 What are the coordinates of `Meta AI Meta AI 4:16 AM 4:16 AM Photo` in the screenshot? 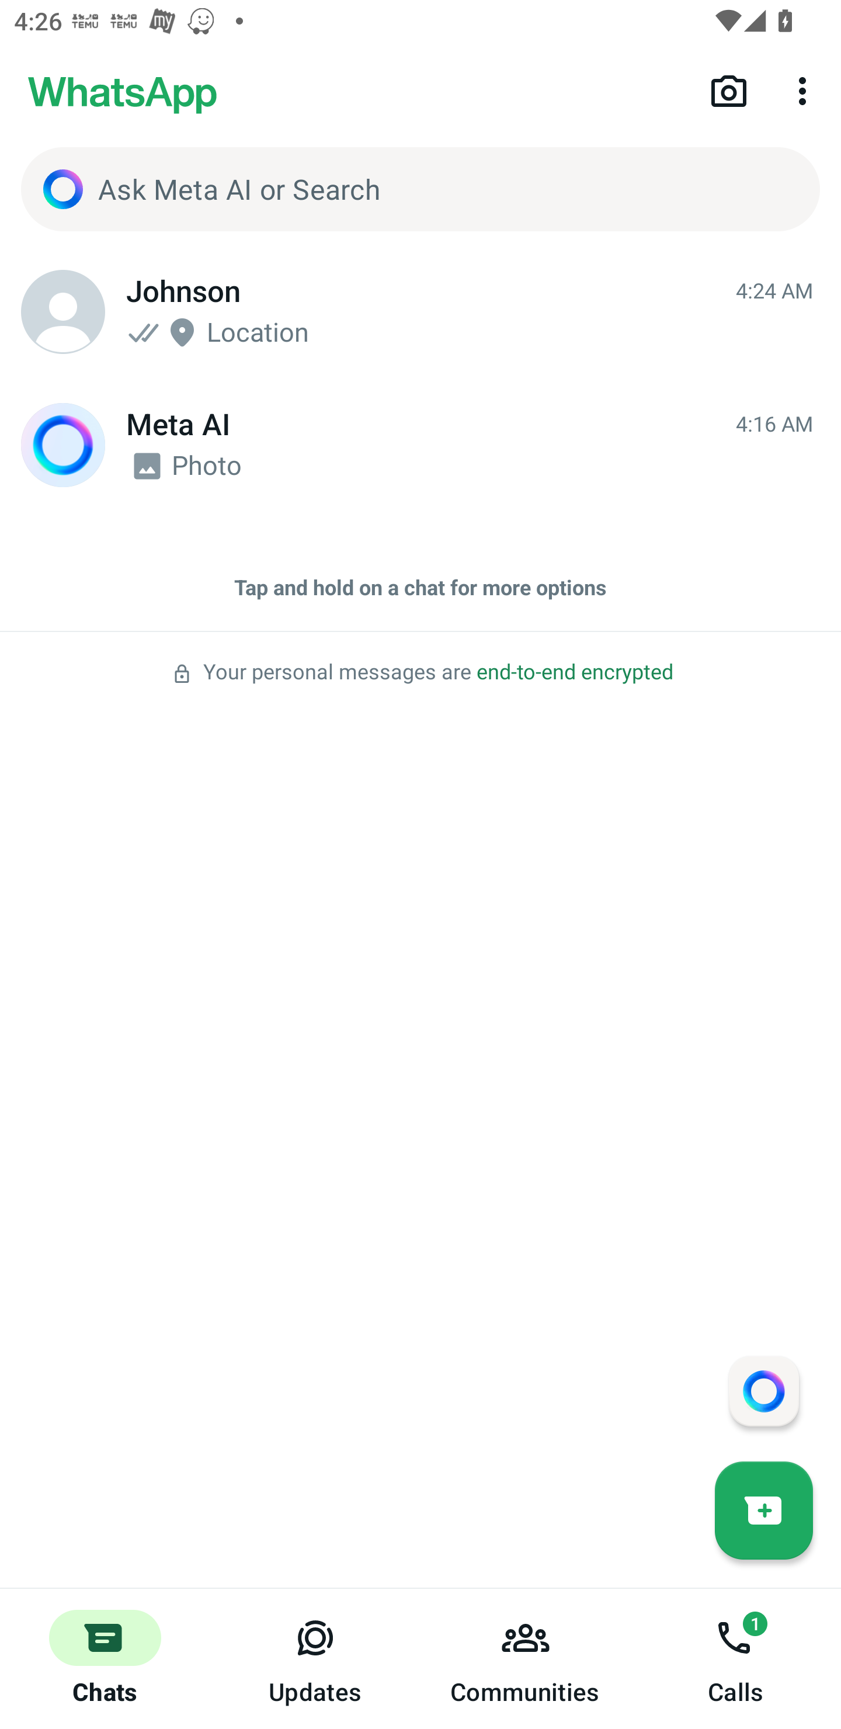 It's located at (420, 445).